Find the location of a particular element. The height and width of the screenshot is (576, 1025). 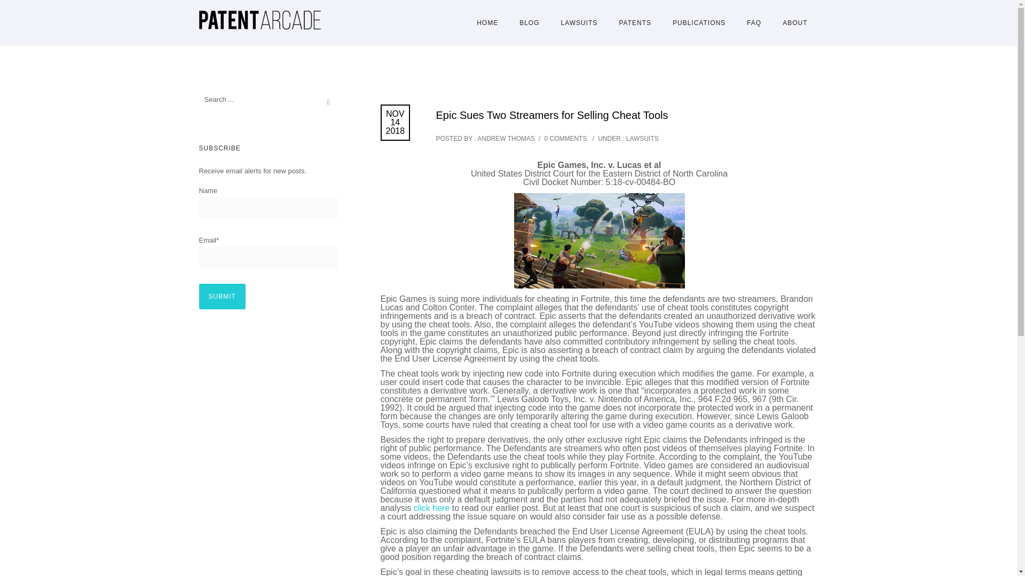

PATENTS is located at coordinates (635, 22).